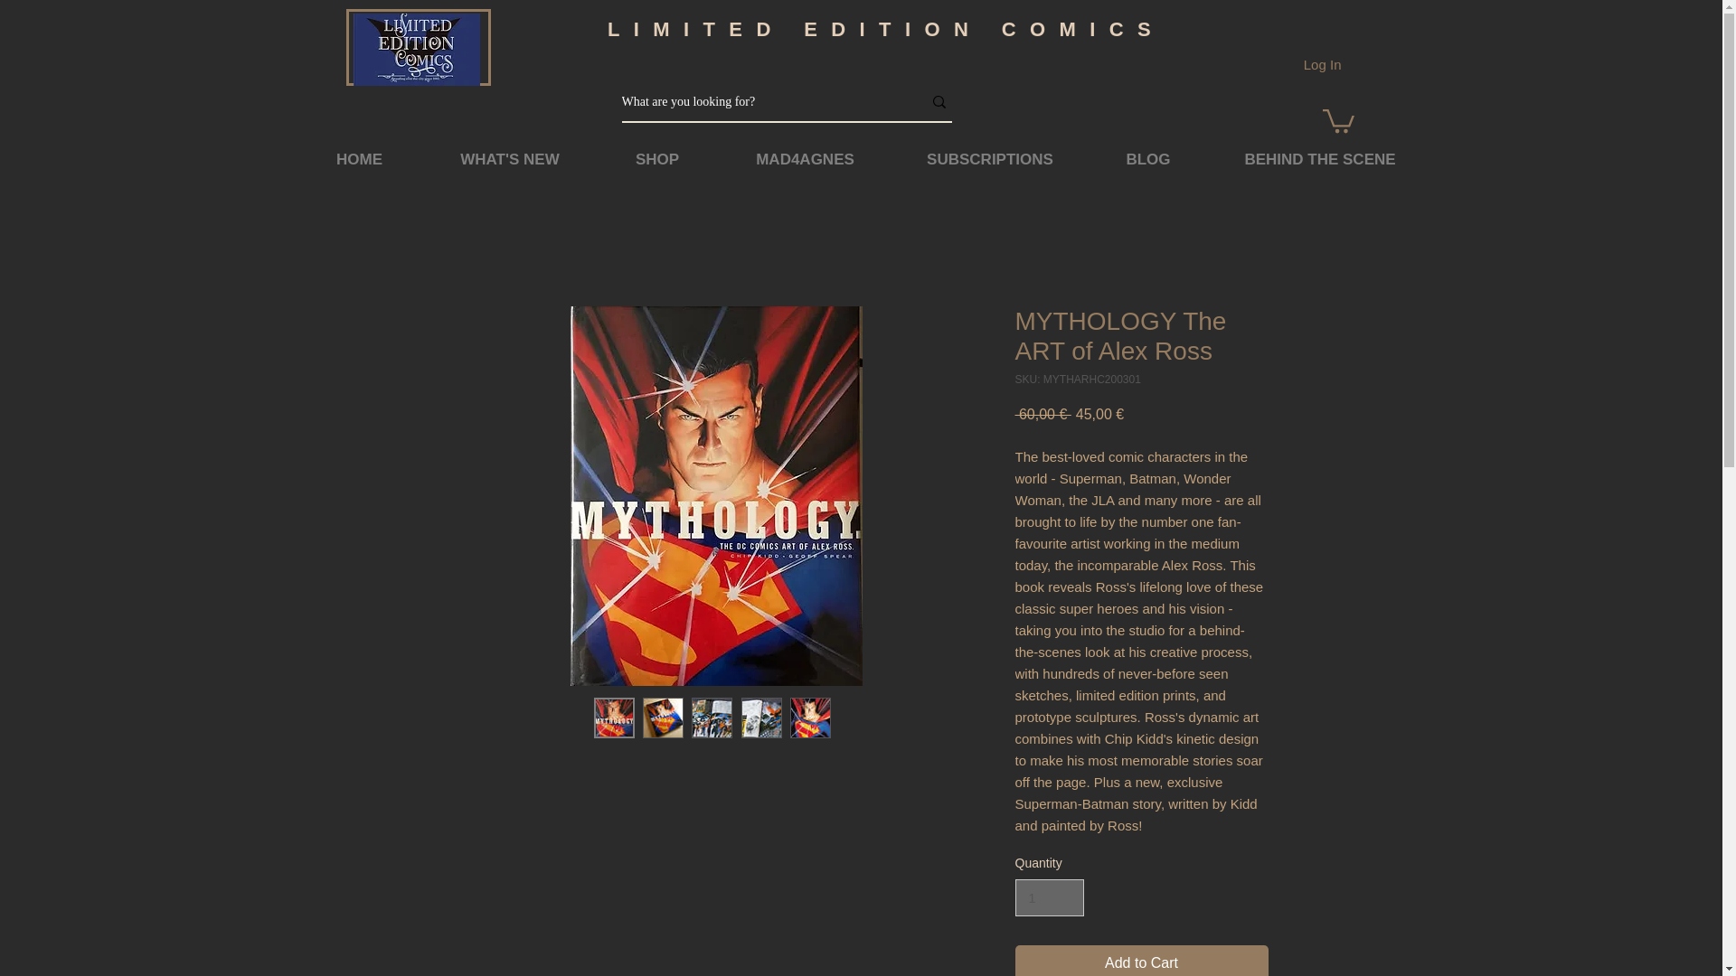 The height and width of the screenshot is (976, 1736). I want to click on Log In, so click(1322, 64).